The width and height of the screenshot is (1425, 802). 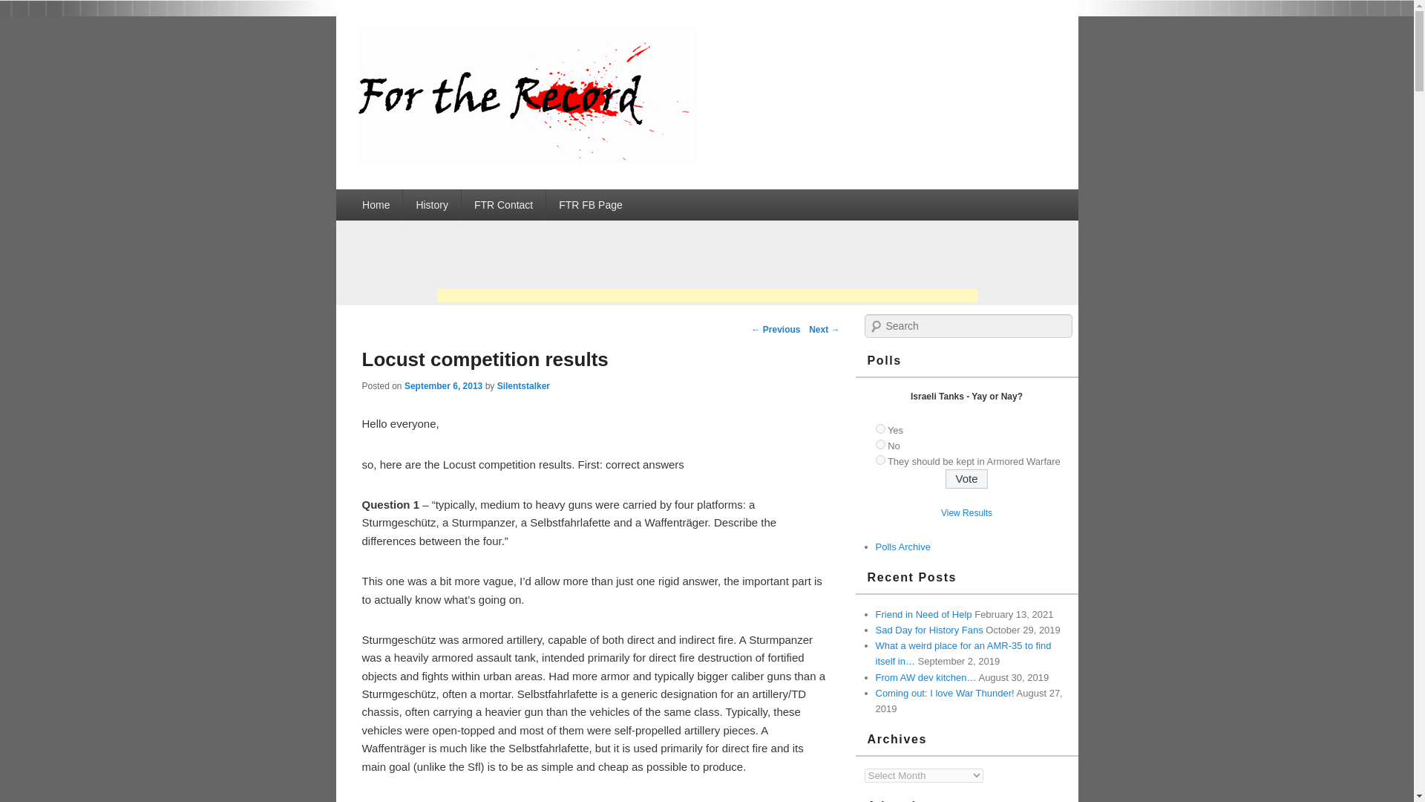 What do you see at coordinates (880, 429) in the screenshot?
I see `240` at bounding box center [880, 429].